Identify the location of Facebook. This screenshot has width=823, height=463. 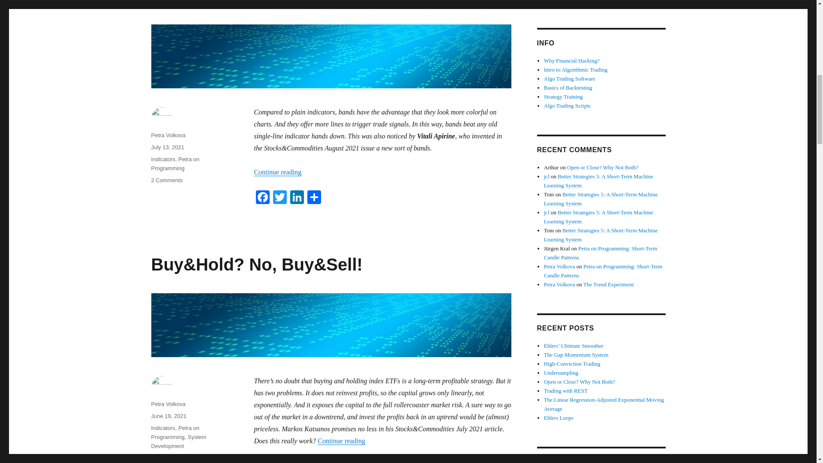
(178, 441).